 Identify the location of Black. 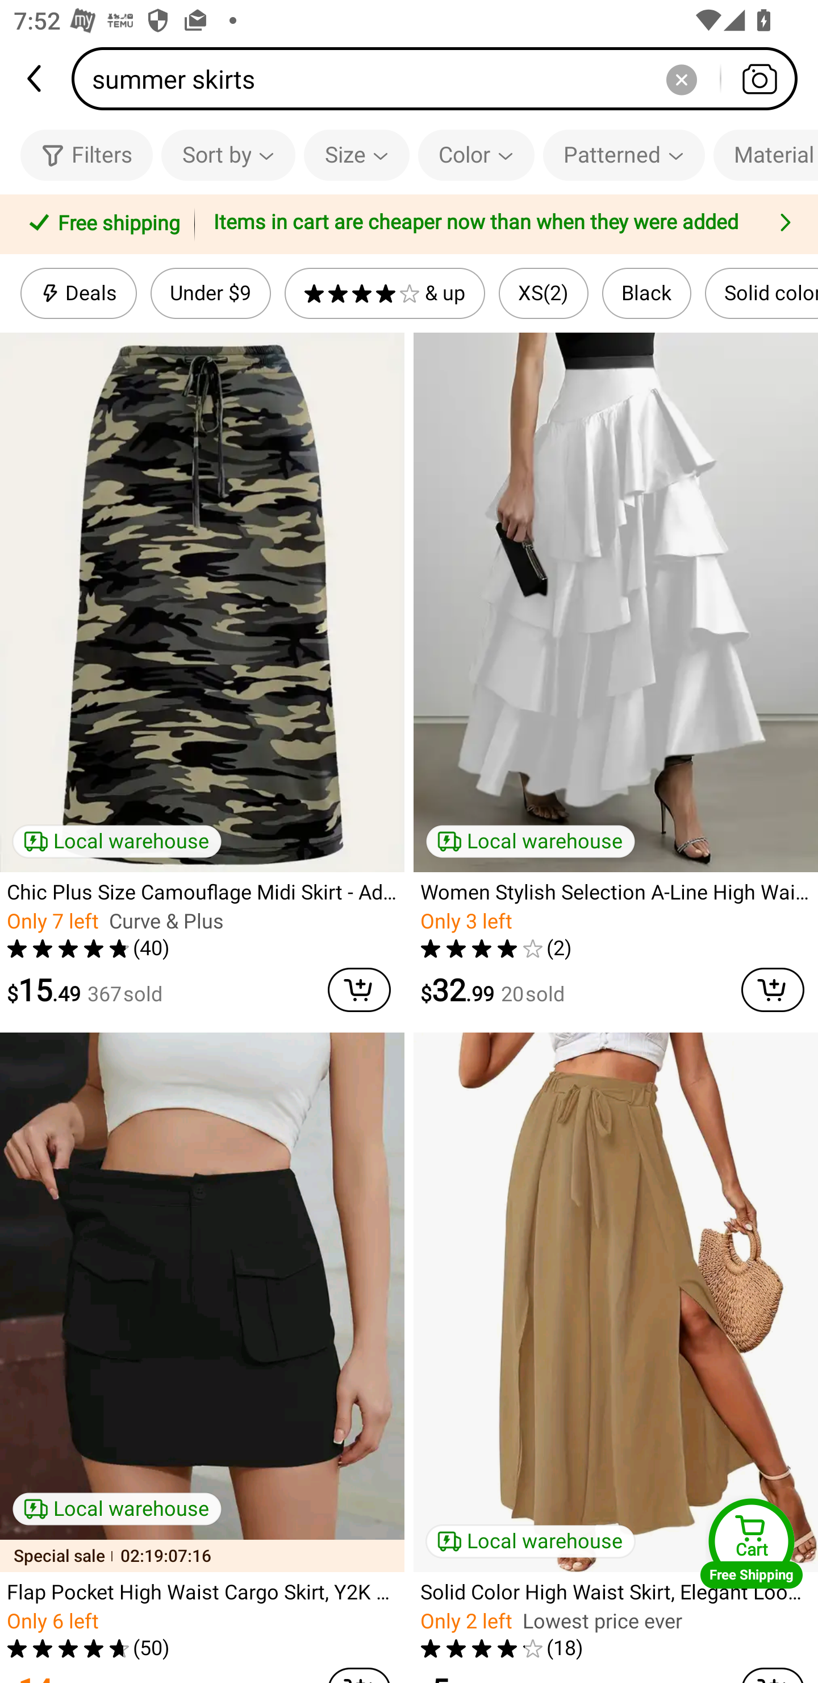
(646, 293).